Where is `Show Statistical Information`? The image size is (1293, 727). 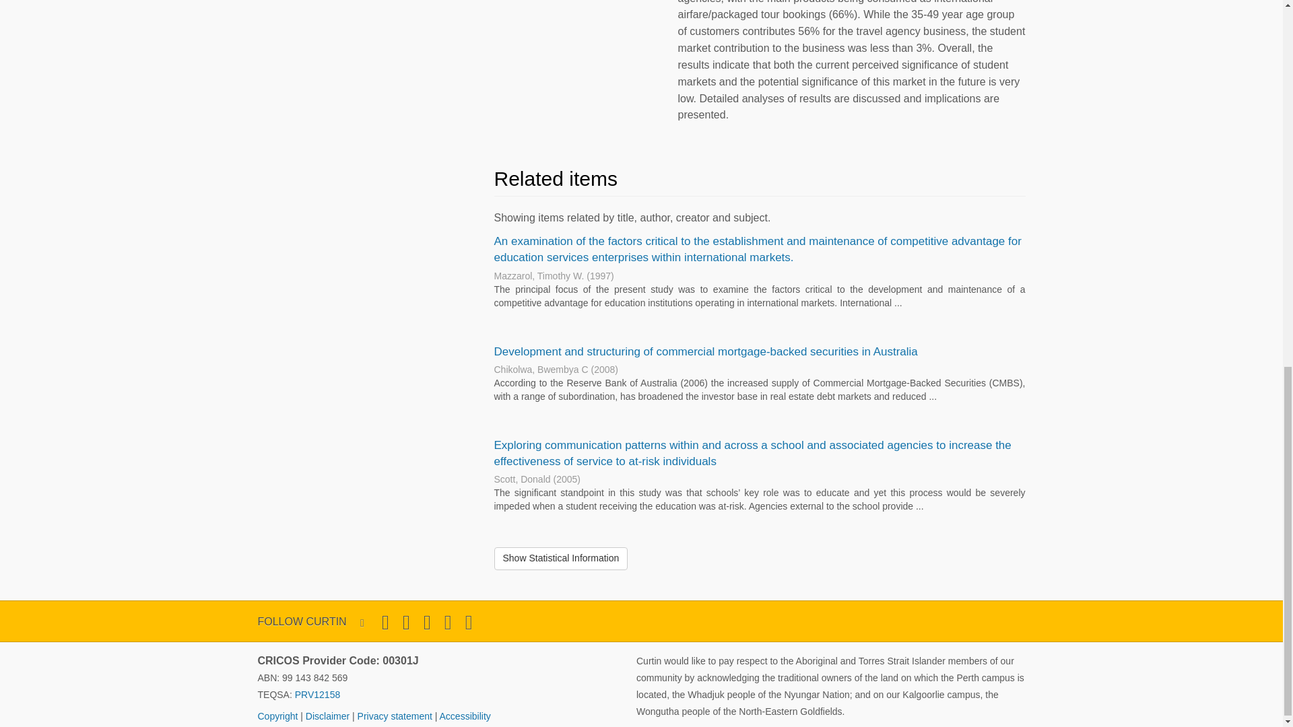 Show Statistical Information is located at coordinates (561, 559).